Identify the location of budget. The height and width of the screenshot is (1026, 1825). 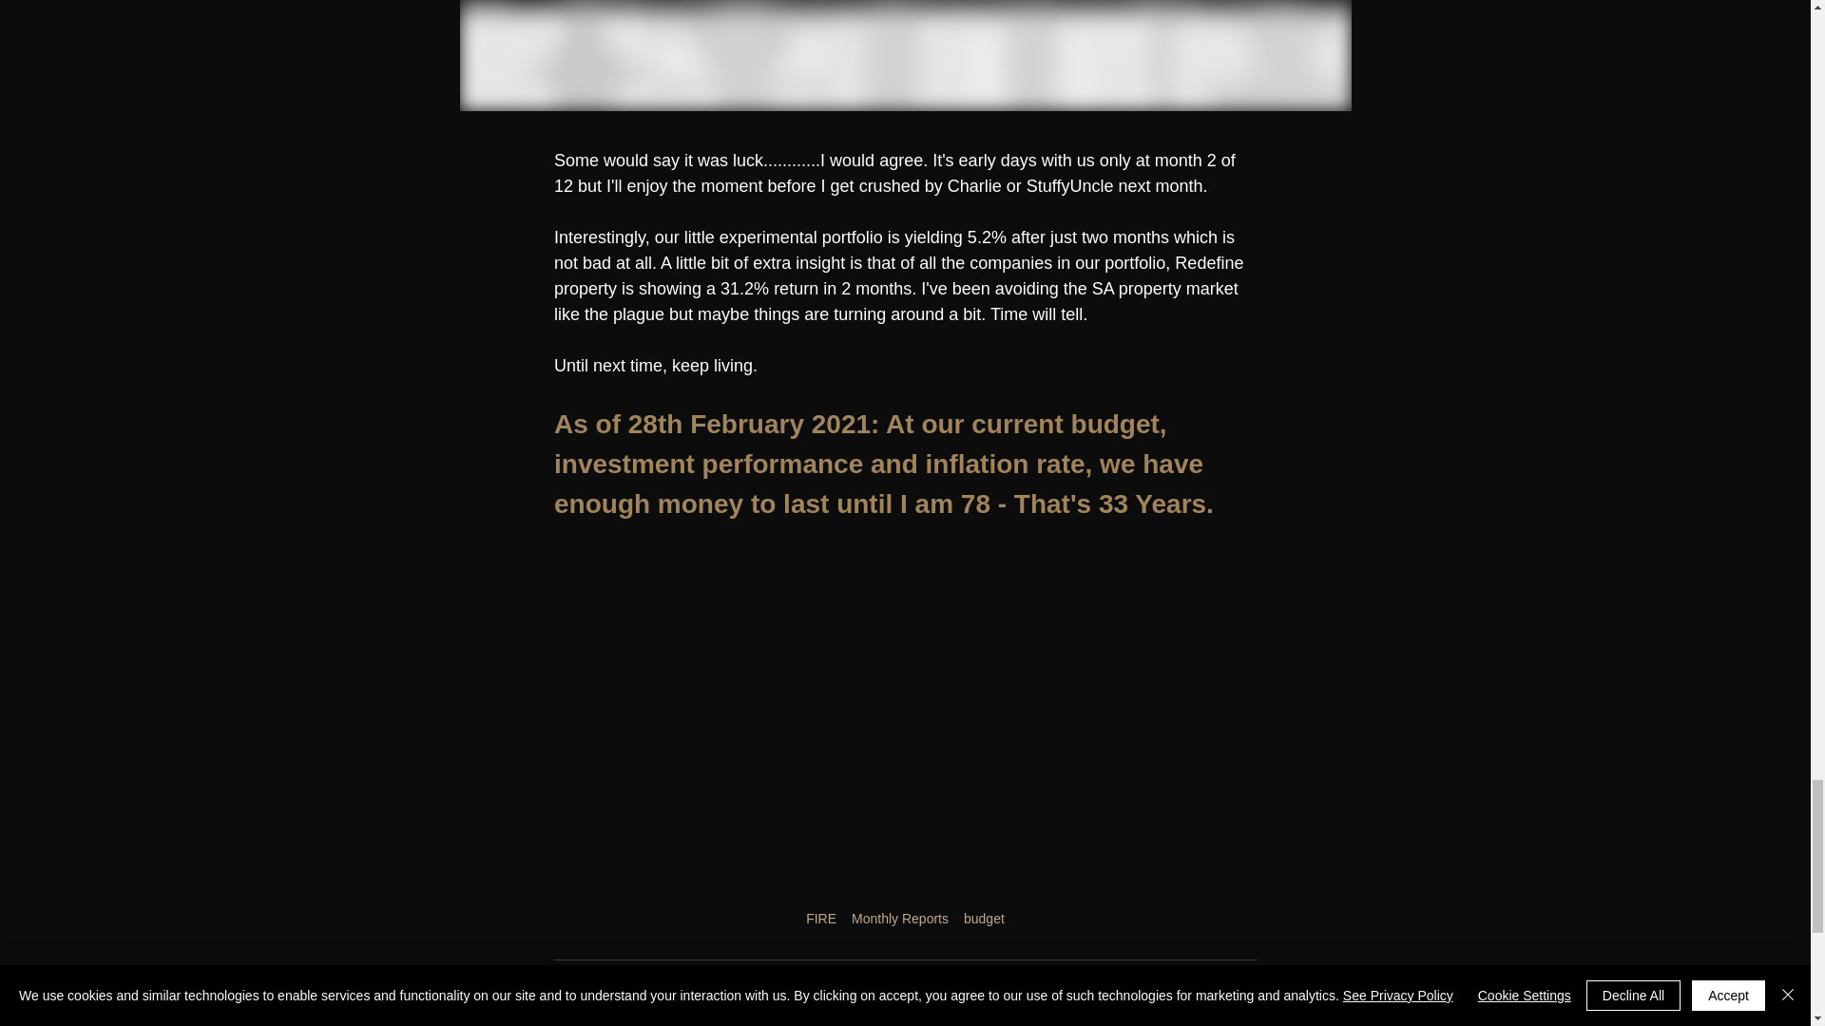
(984, 919).